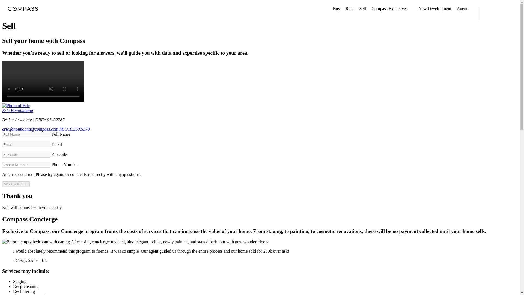  I want to click on Buy, so click(336, 9).